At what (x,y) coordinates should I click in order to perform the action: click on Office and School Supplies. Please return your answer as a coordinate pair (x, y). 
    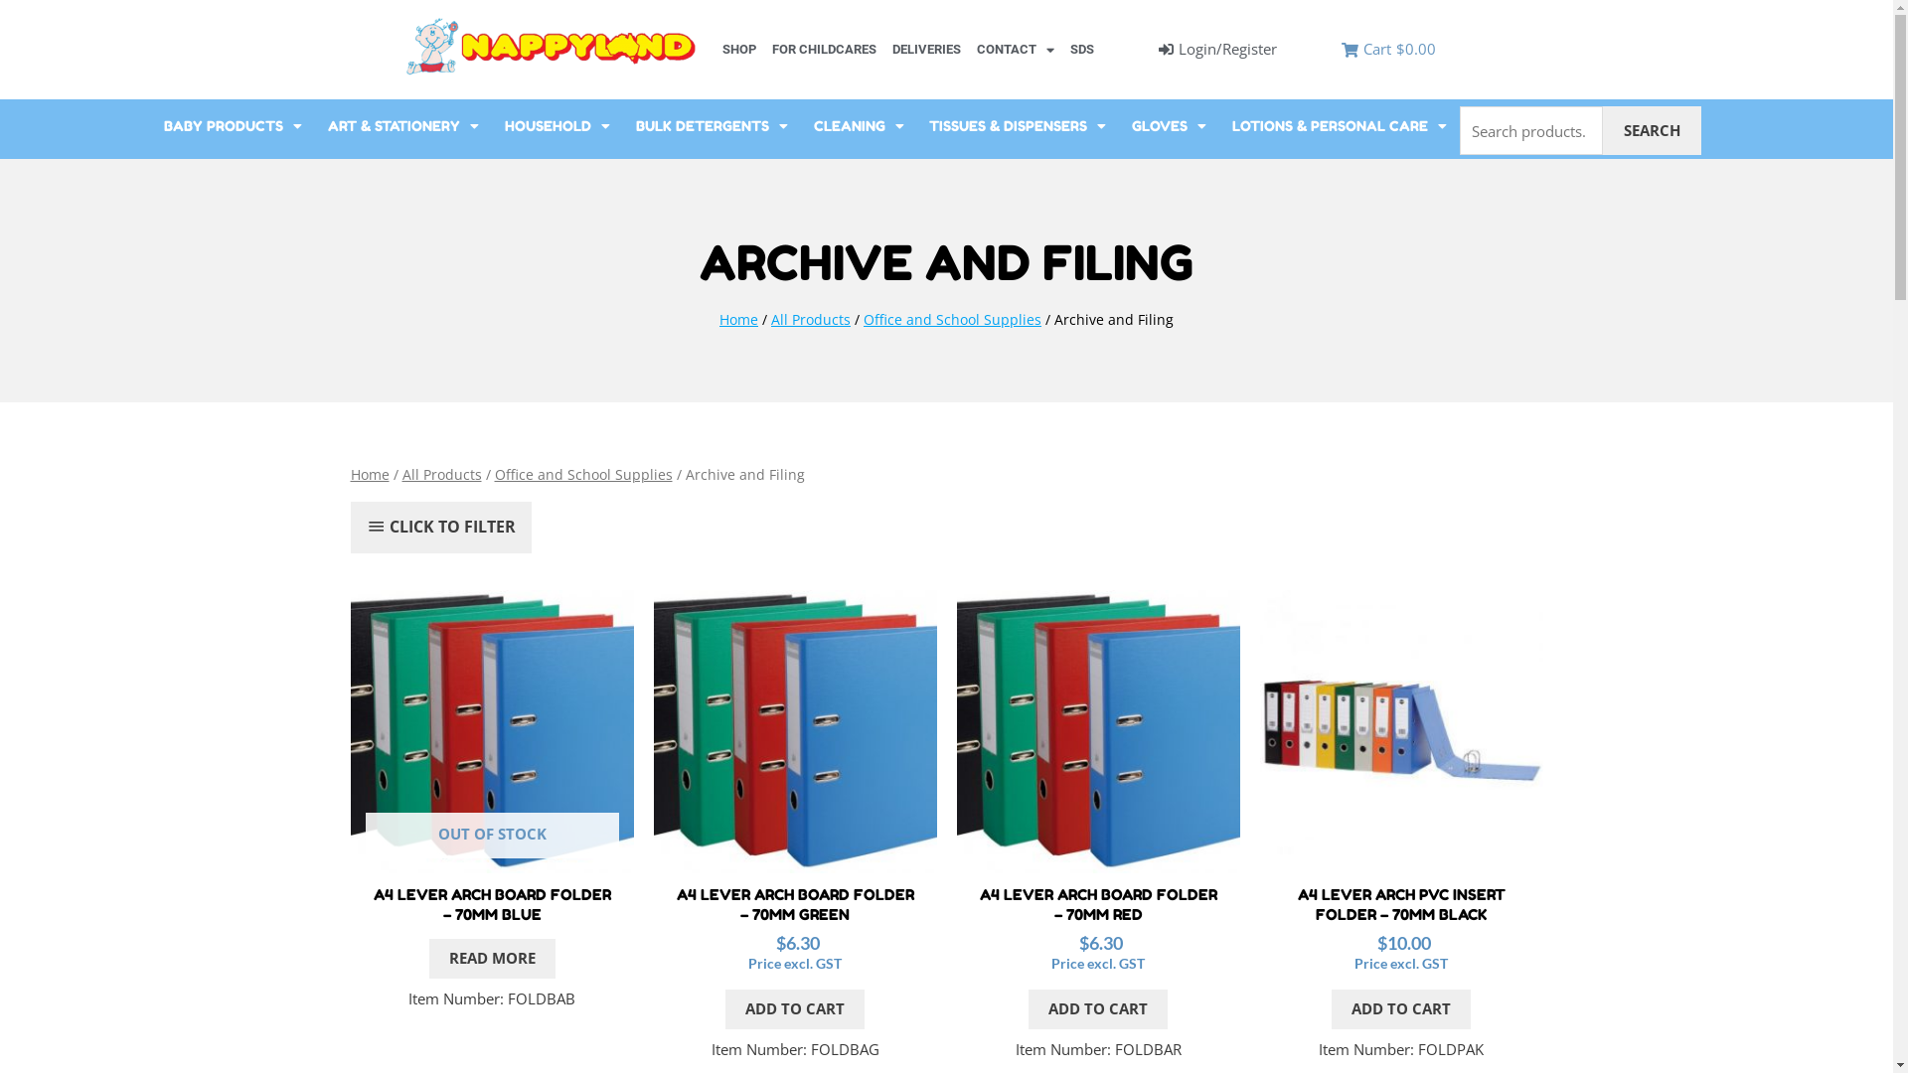
    Looking at the image, I should click on (952, 319).